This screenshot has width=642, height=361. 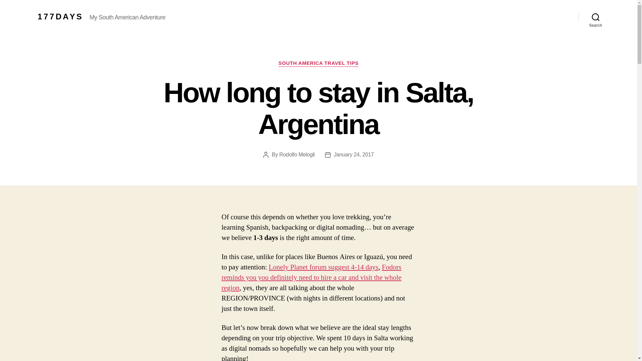 I want to click on January 24, 2017, so click(x=354, y=154).